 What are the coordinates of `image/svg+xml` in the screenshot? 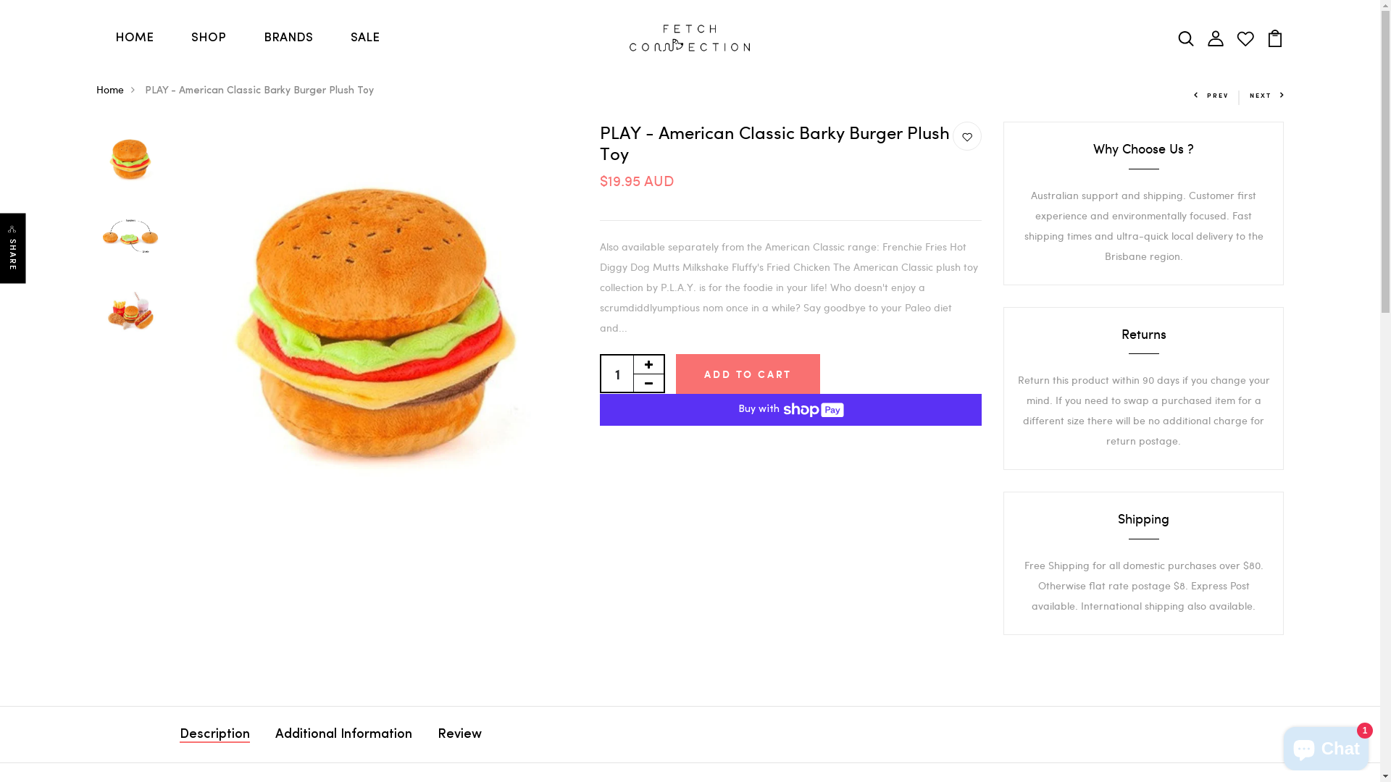 It's located at (1245, 36).